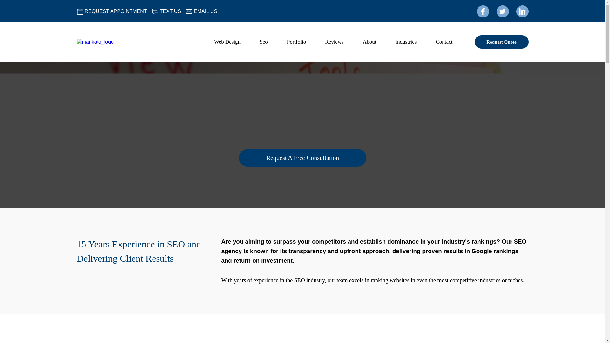 This screenshot has height=343, width=610. What do you see at coordinates (297, 42) in the screenshot?
I see `Portfolio` at bounding box center [297, 42].